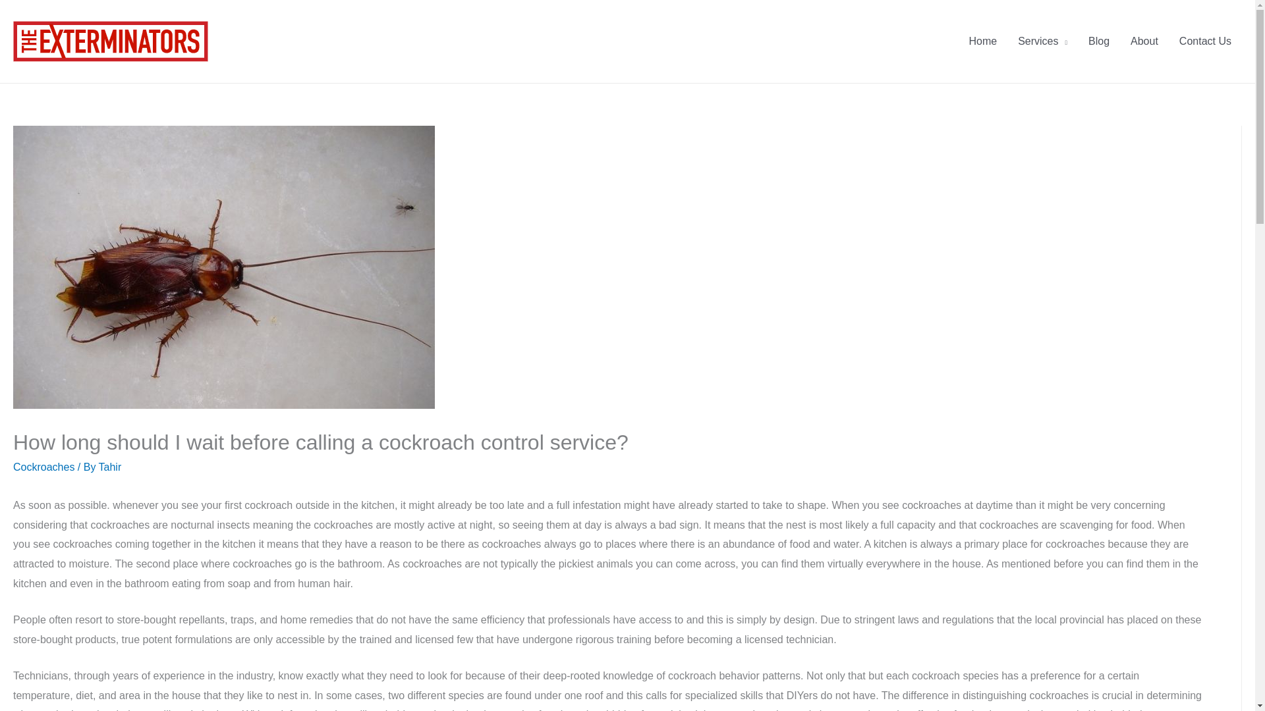 The width and height of the screenshot is (1265, 711). I want to click on Services, so click(1042, 41).